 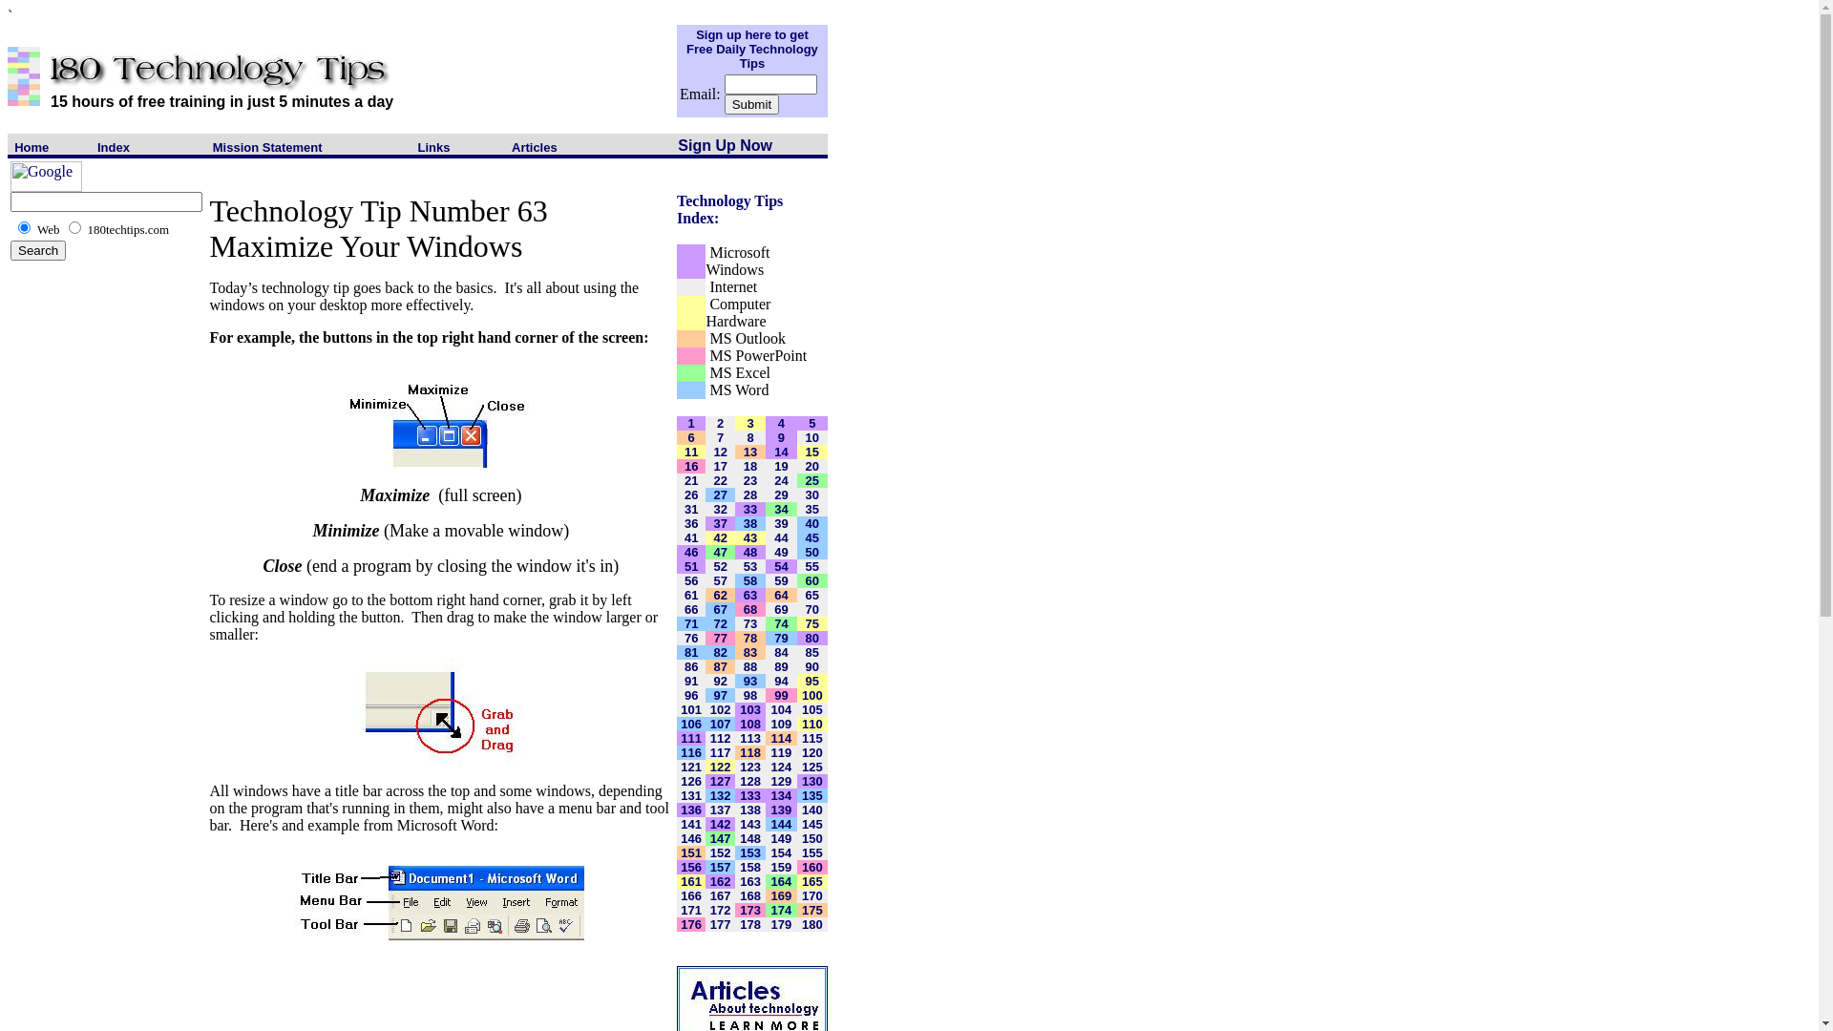 I want to click on Articles, so click(x=535, y=147).